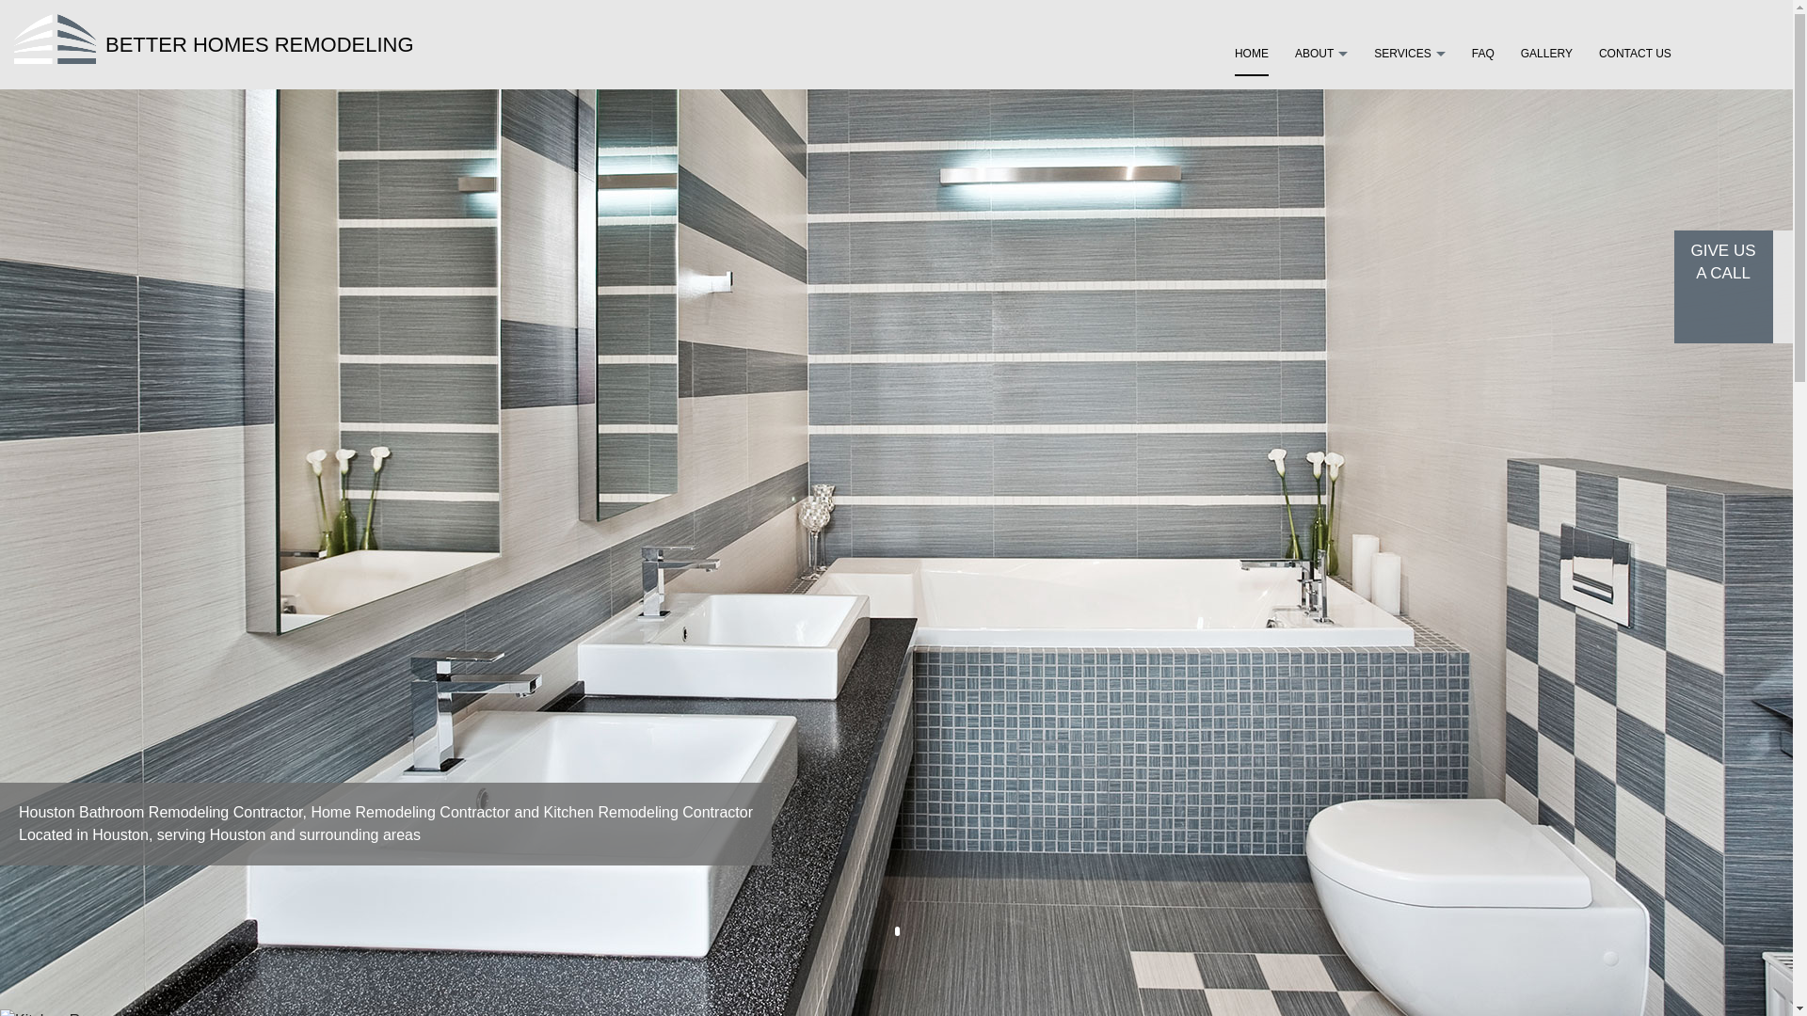 This screenshot has width=1807, height=1016. Describe the element at coordinates (1320, 126) in the screenshot. I see `BLOG` at that location.